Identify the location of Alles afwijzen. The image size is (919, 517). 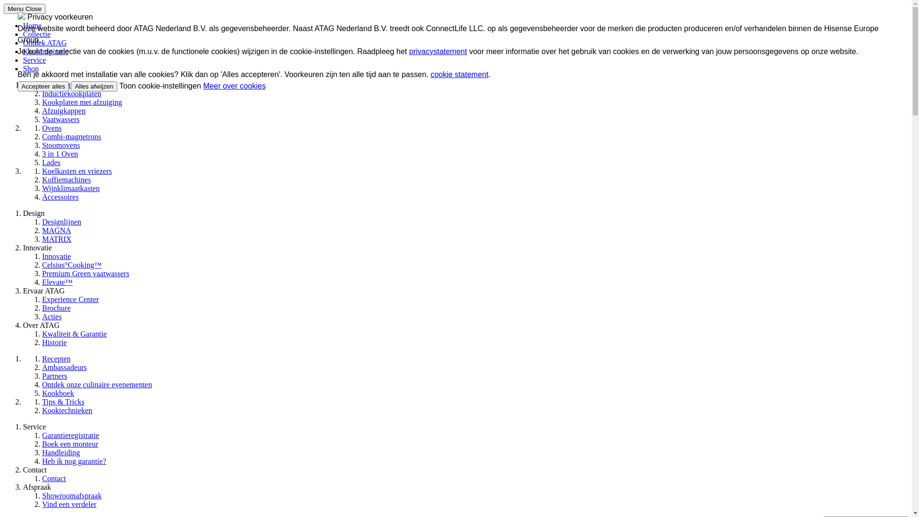
(94, 86).